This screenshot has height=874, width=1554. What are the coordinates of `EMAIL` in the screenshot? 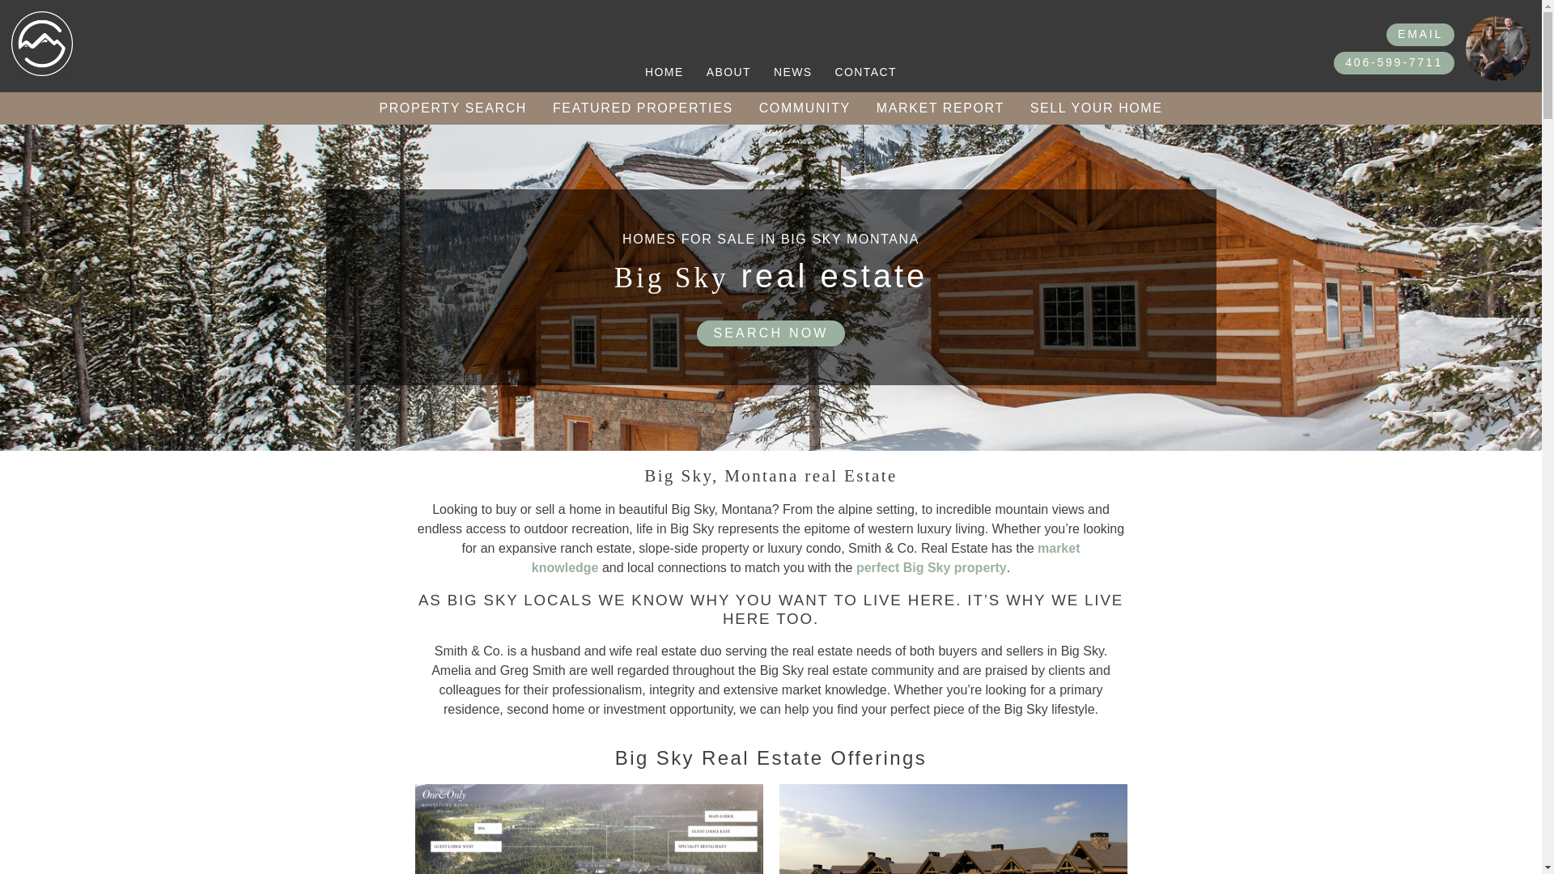 It's located at (1420, 34).